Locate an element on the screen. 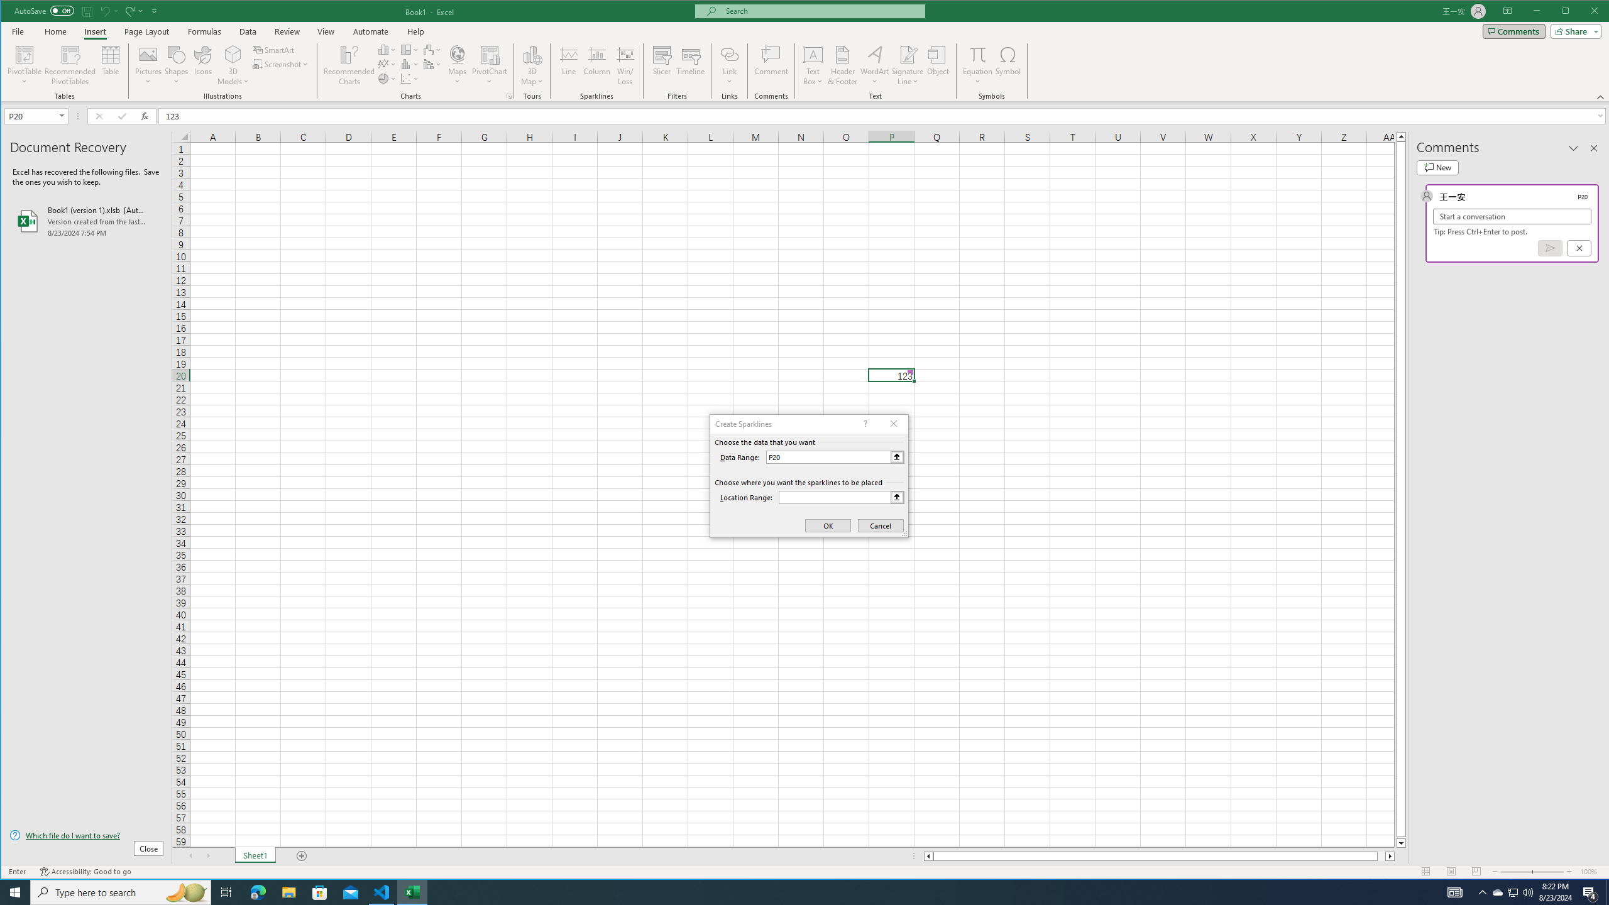 The height and width of the screenshot is (905, 1609). Insert Waterfall, Funnel, Stock, Surface, or Radar Chart is located at coordinates (432, 49).